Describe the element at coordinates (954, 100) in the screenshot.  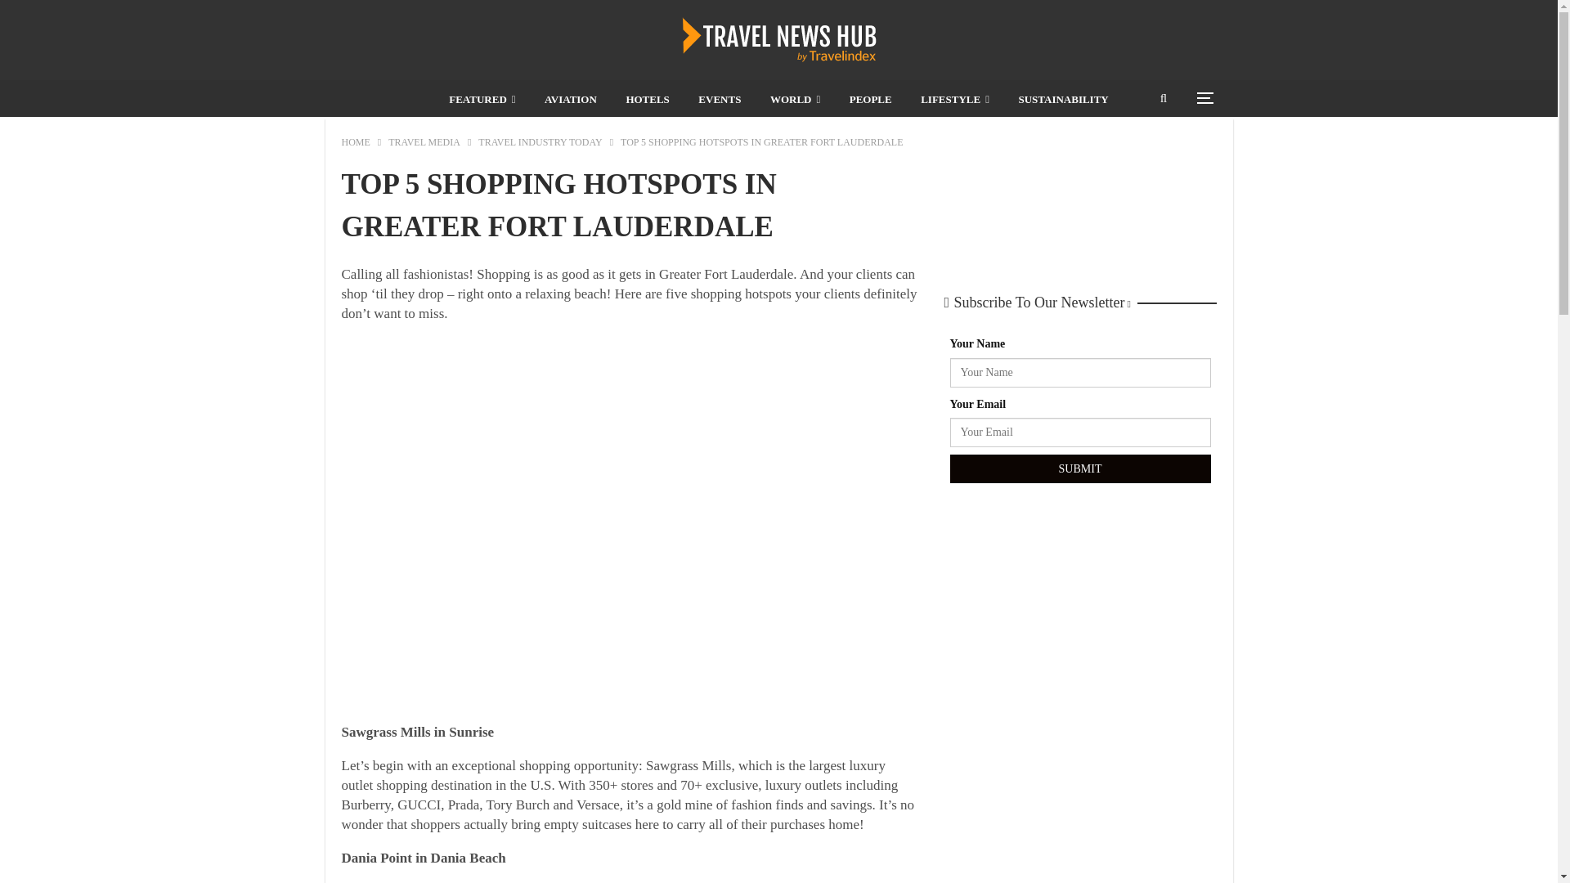
I see `LIFESTYLE` at that location.